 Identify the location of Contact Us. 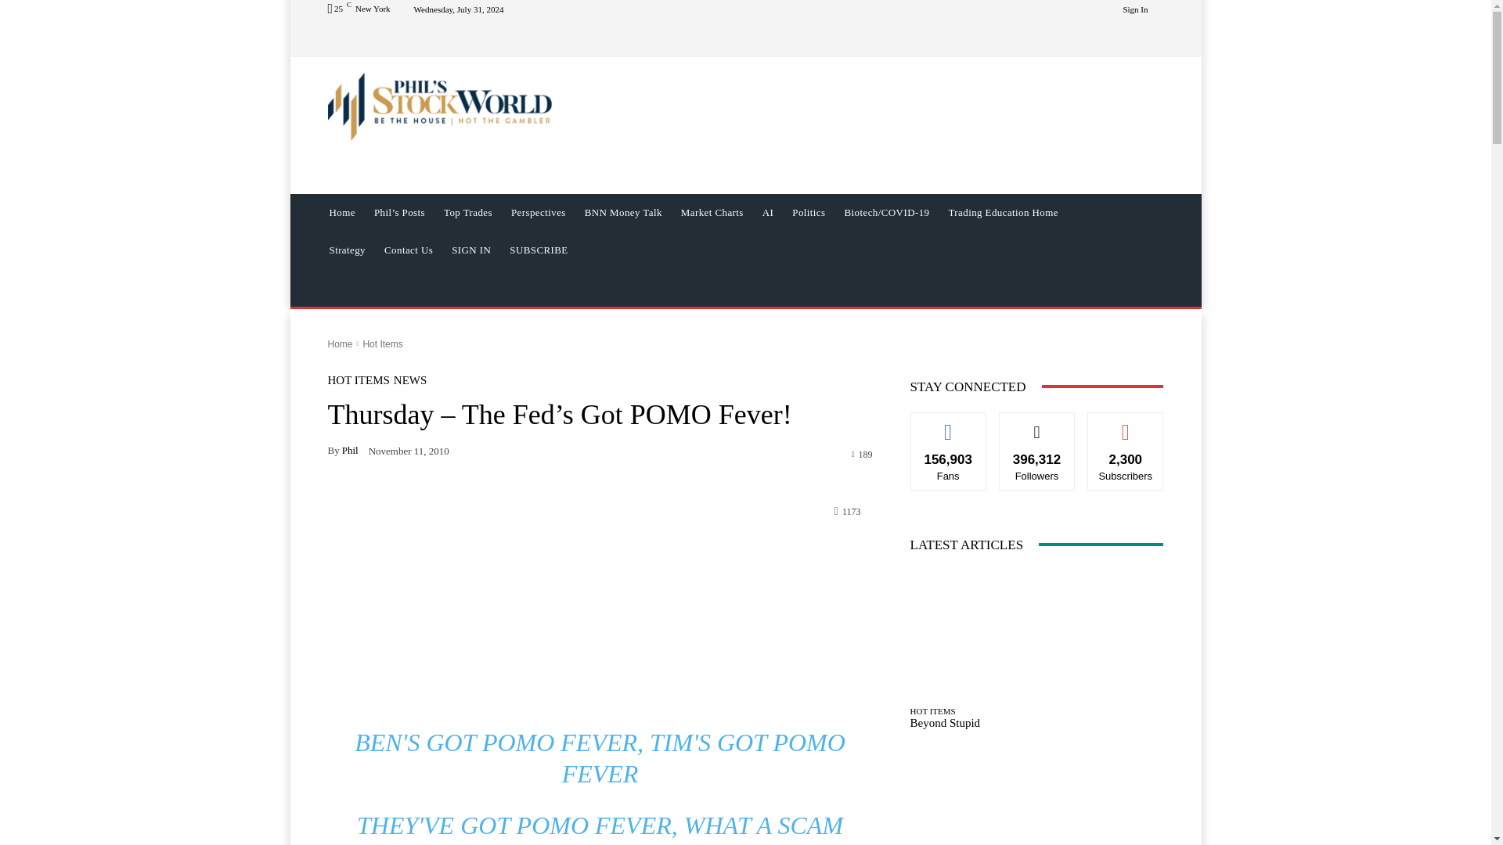
(408, 250).